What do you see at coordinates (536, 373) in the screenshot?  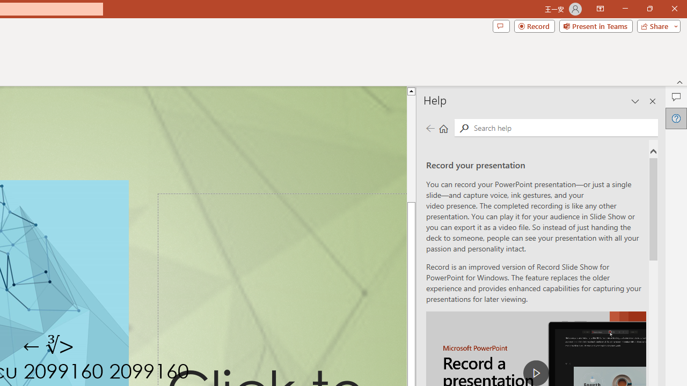 I see `play Record a Presentation` at bounding box center [536, 373].